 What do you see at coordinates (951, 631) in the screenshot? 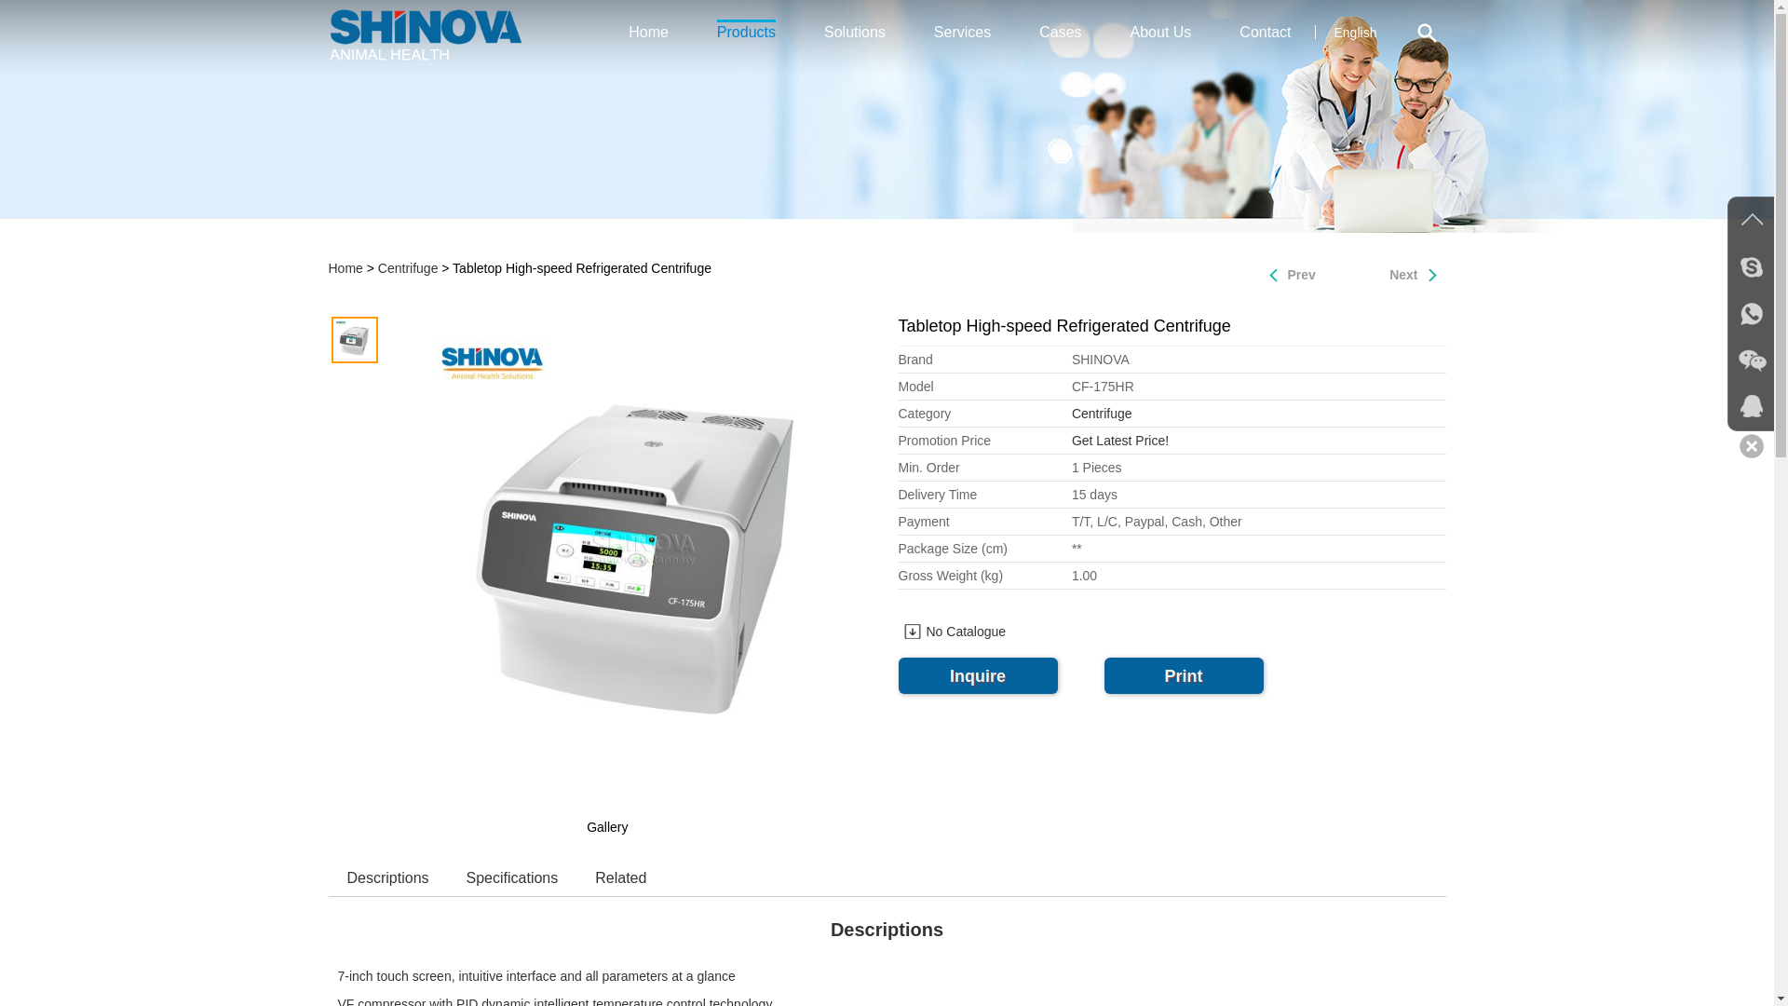
I see `No Catalogue` at bounding box center [951, 631].